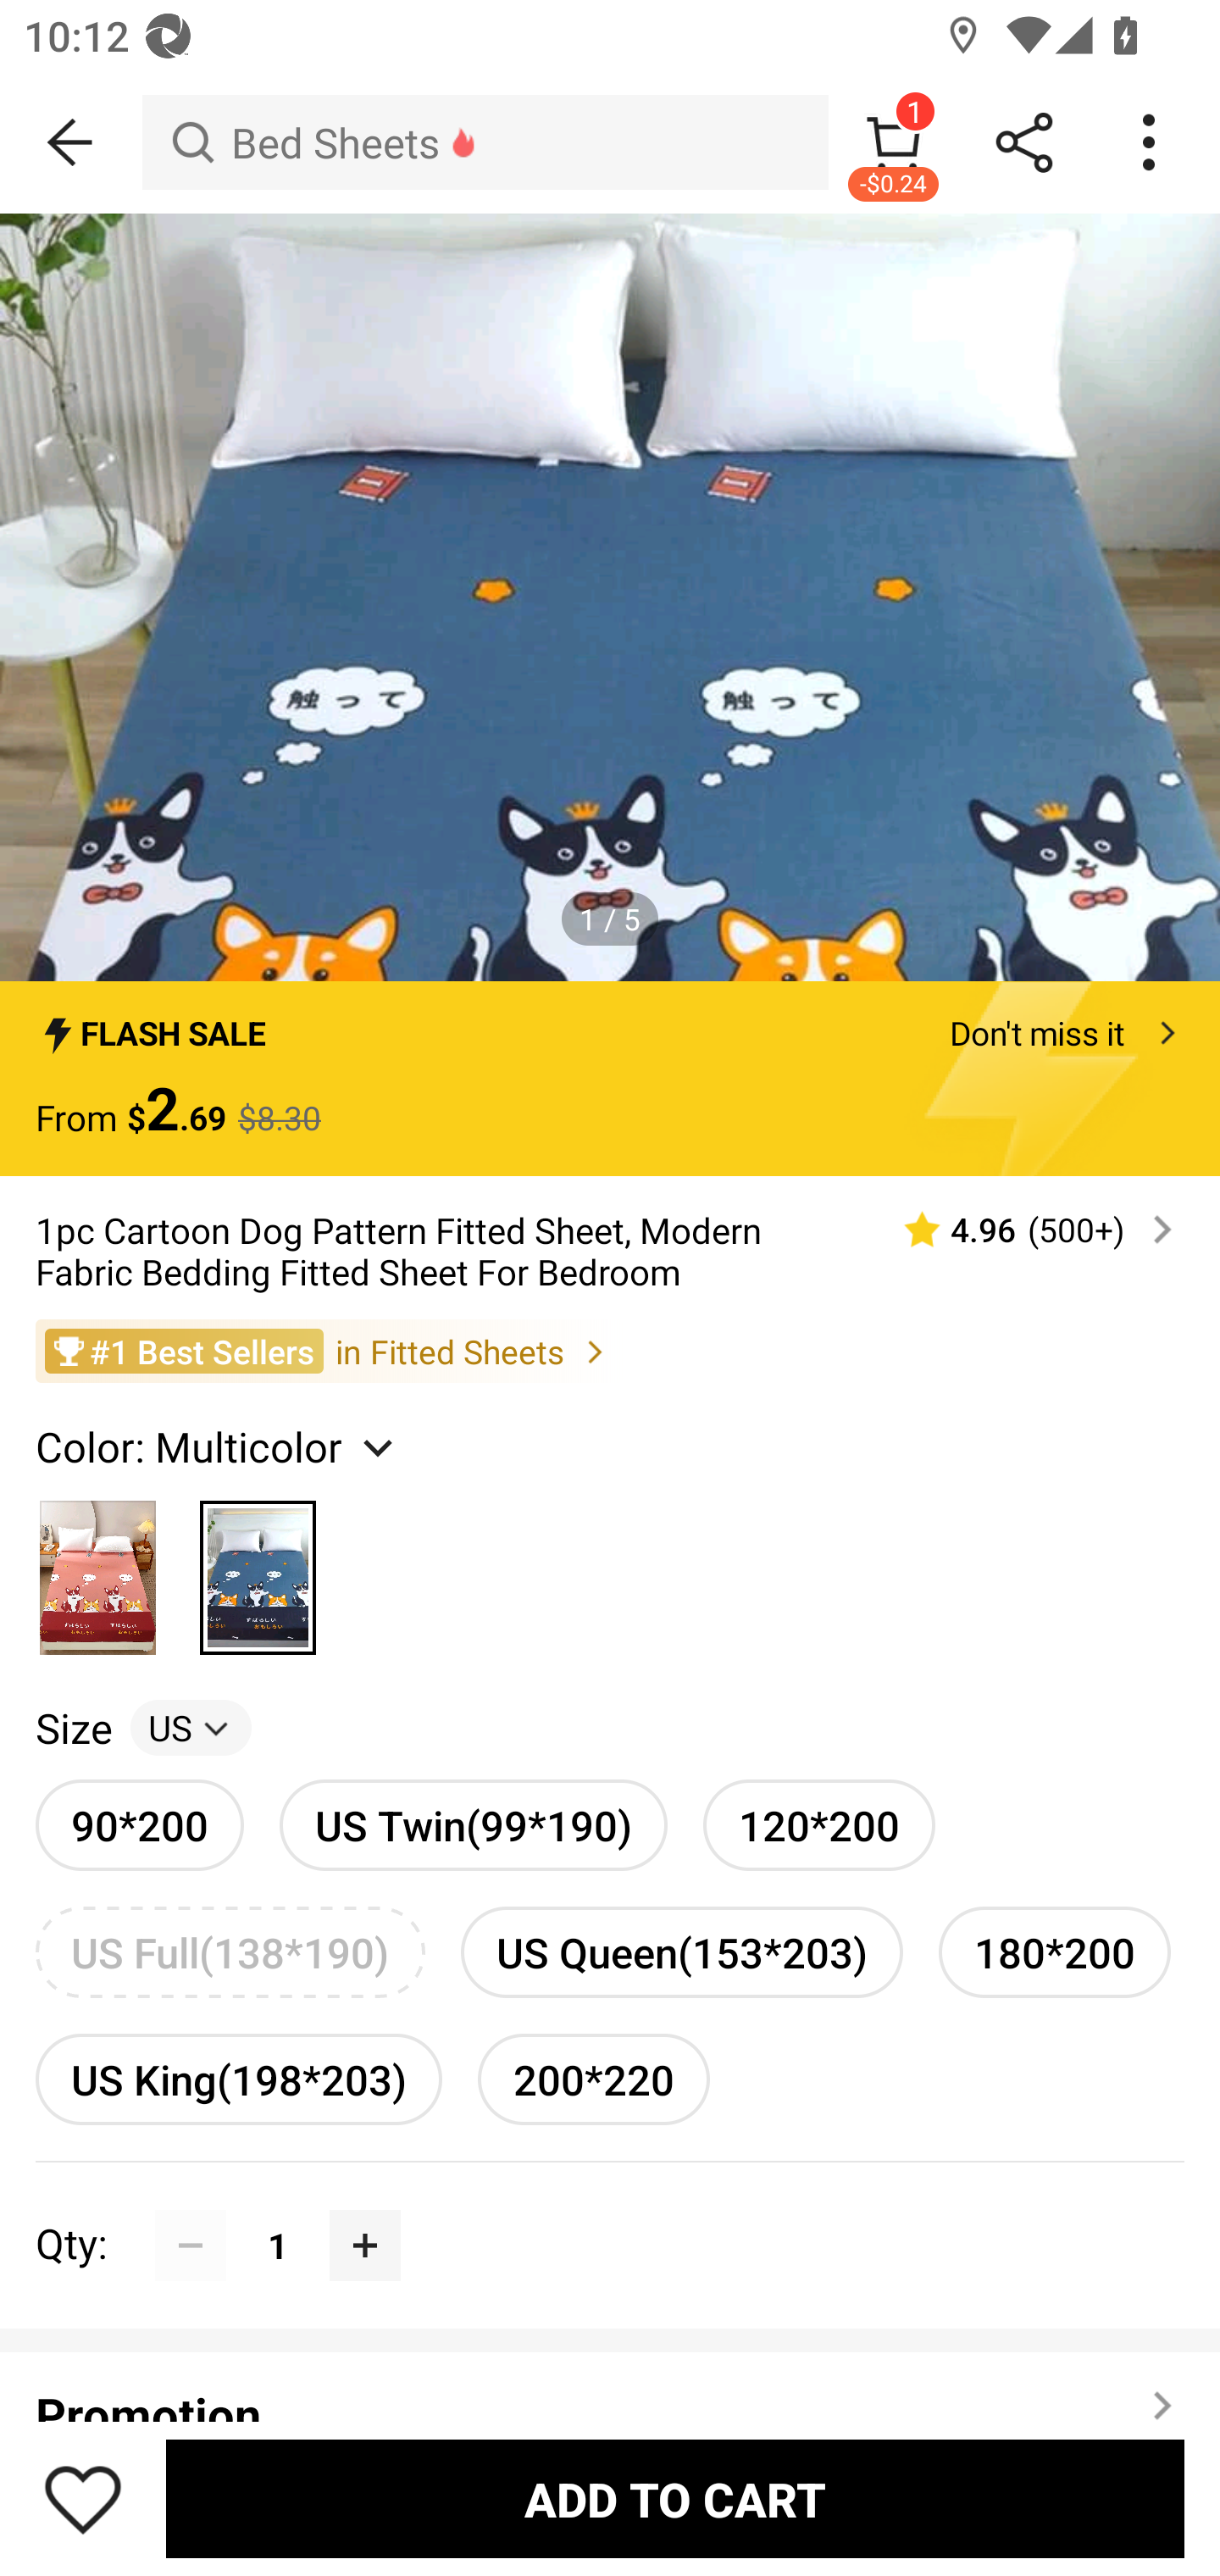 This screenshot has height=2576, width=1220. I want to click on 90*200 90*200unselected option, so click(139, 1825).